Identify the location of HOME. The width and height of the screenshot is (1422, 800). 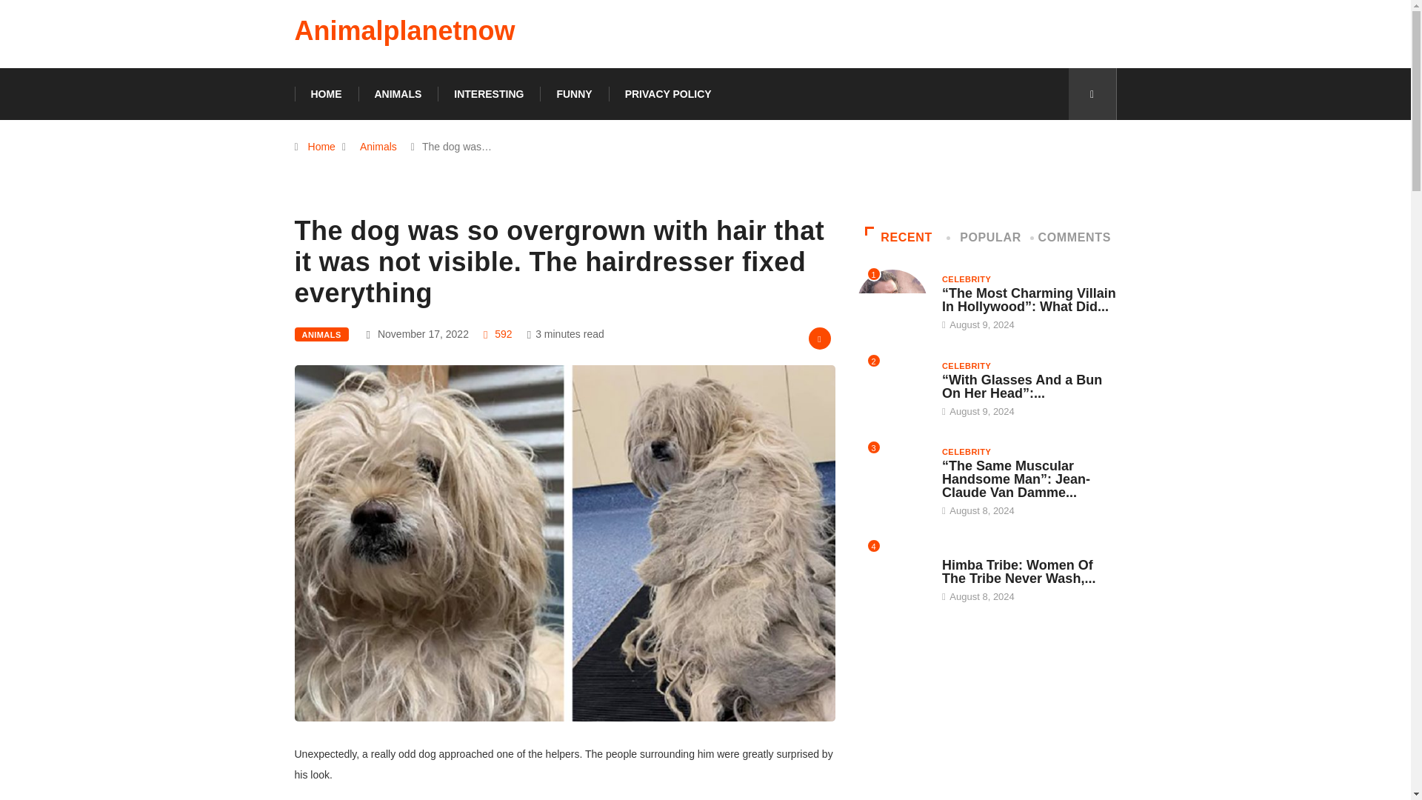
(326, 93).